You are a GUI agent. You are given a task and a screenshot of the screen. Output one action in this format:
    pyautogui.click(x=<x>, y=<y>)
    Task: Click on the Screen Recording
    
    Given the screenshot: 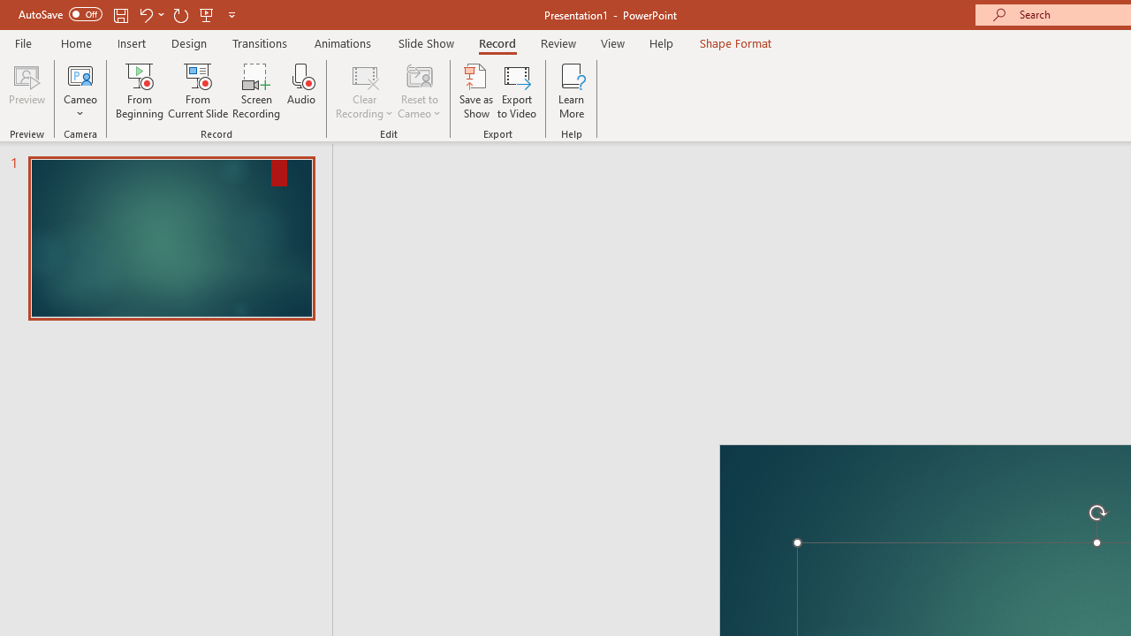 What is the action you would take?
    pyautogui.click(x=256, y=90)
    